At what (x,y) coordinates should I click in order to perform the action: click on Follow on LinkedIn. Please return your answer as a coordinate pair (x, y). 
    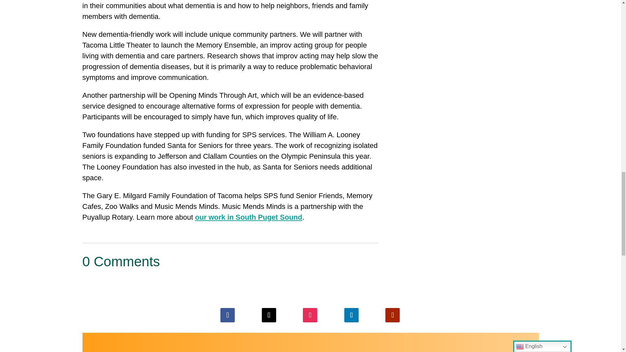
    Looking at the image, I should click on (351, 315).